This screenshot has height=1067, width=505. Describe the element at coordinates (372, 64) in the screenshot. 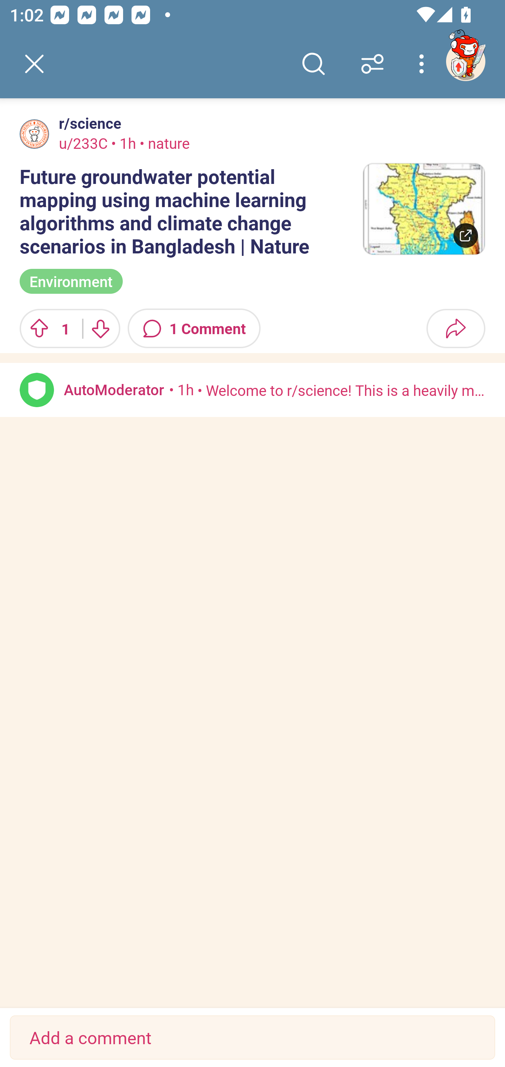

I see `Sort comments` at that location.